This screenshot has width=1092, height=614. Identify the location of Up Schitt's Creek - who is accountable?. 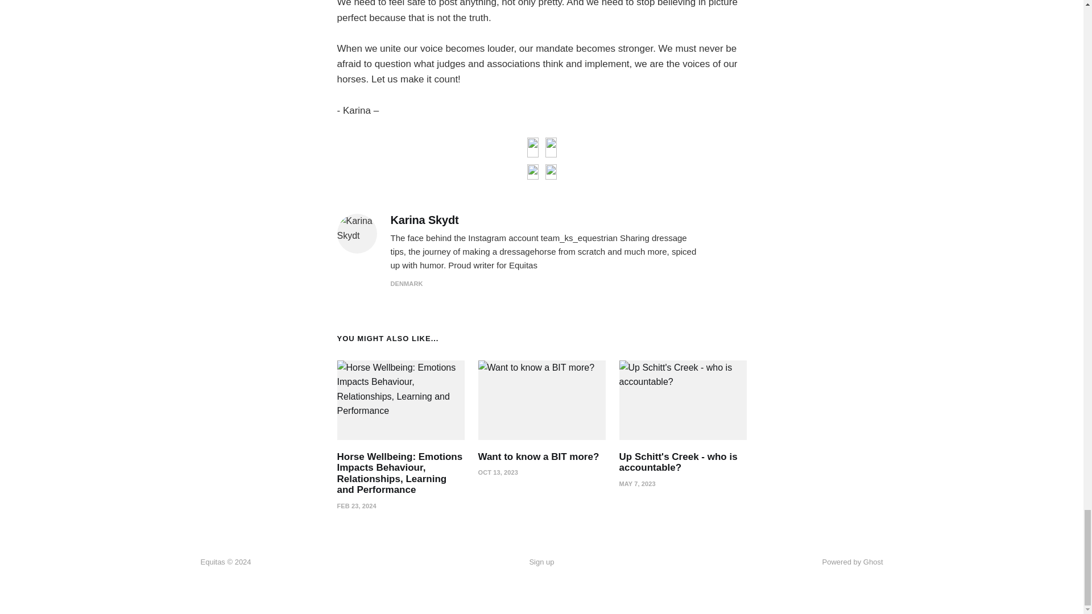
(678, 462).